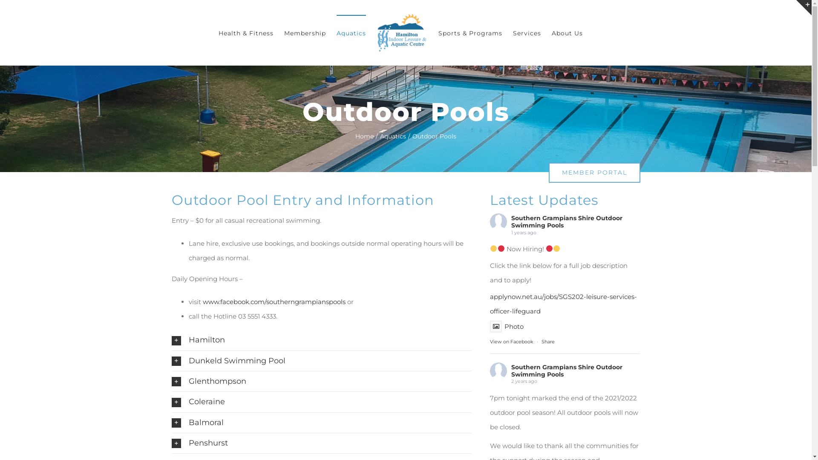 Image resolution: width=818 pixels, height=460 pixels. Describe the element at coordinates (527, 33) in the screenshot. I see `Services` at that location.